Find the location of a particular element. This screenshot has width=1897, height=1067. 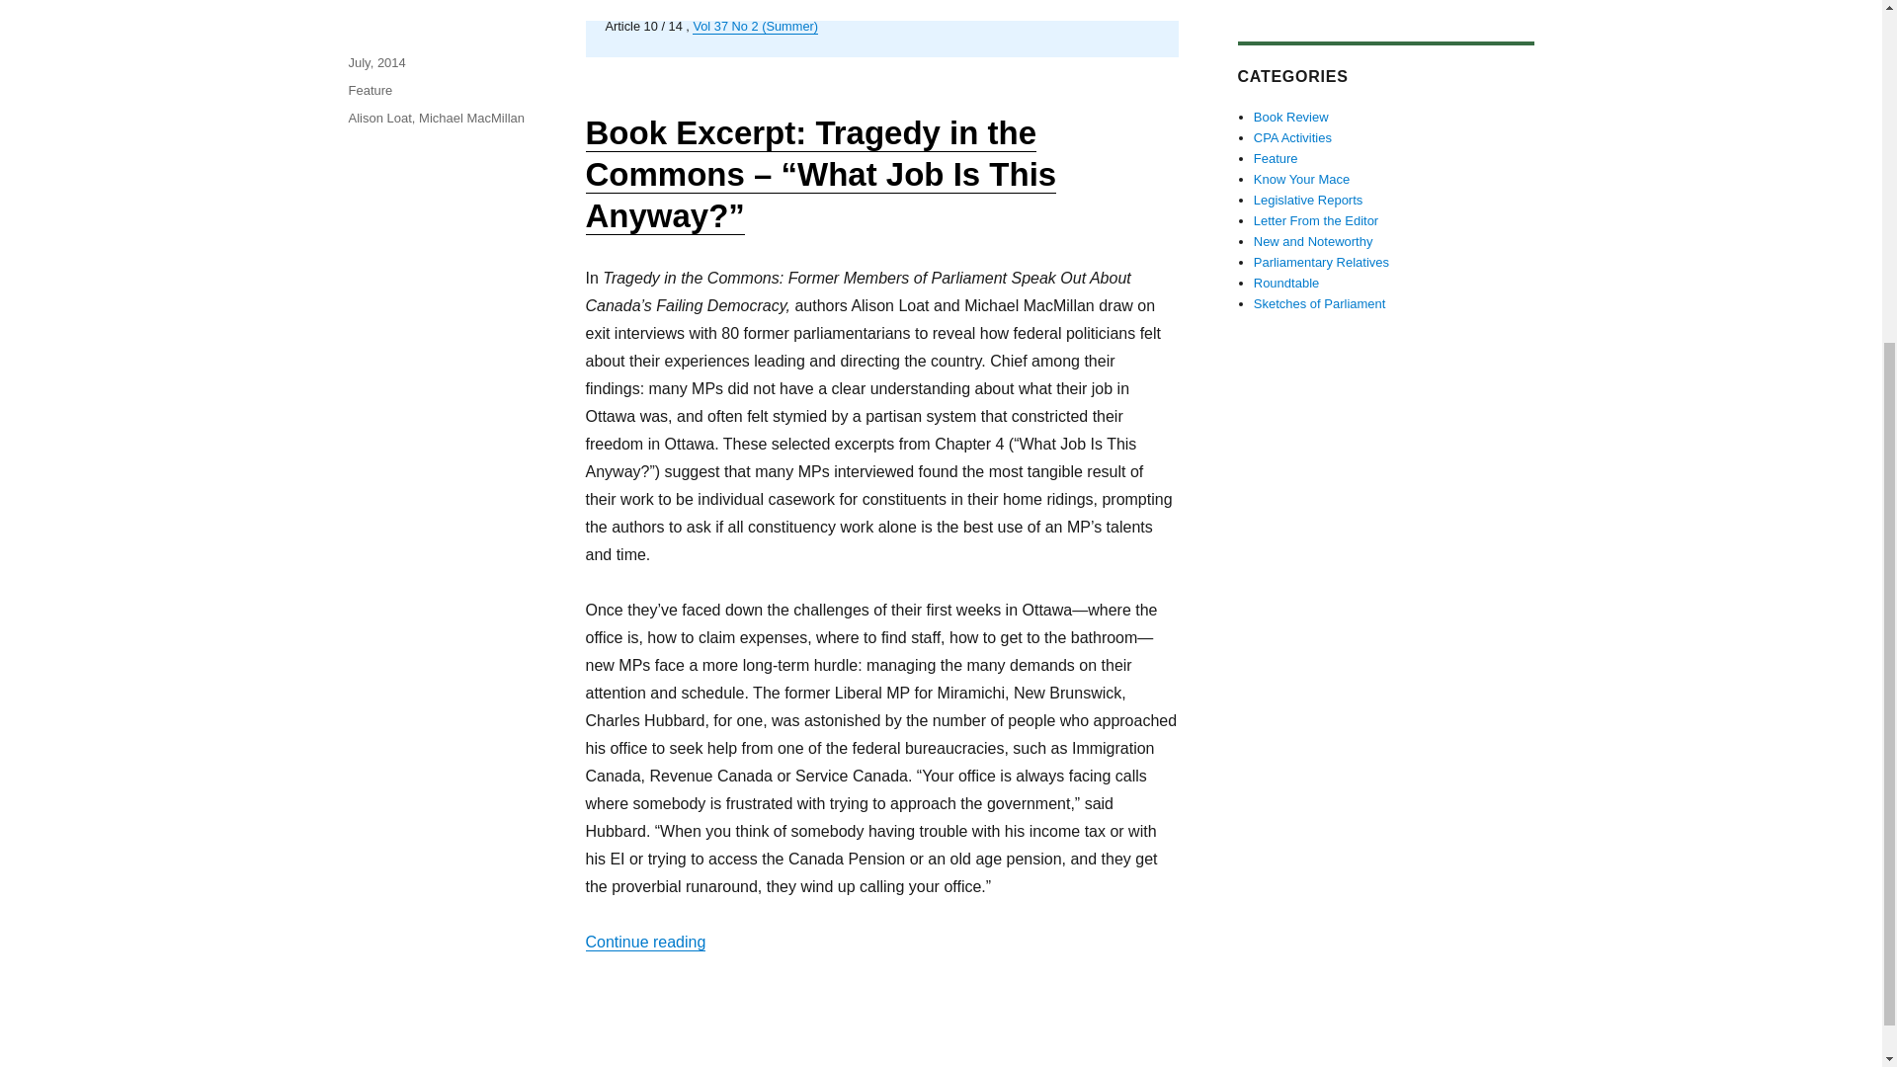

Legislative Reports is located at coordinates (1308, 200).